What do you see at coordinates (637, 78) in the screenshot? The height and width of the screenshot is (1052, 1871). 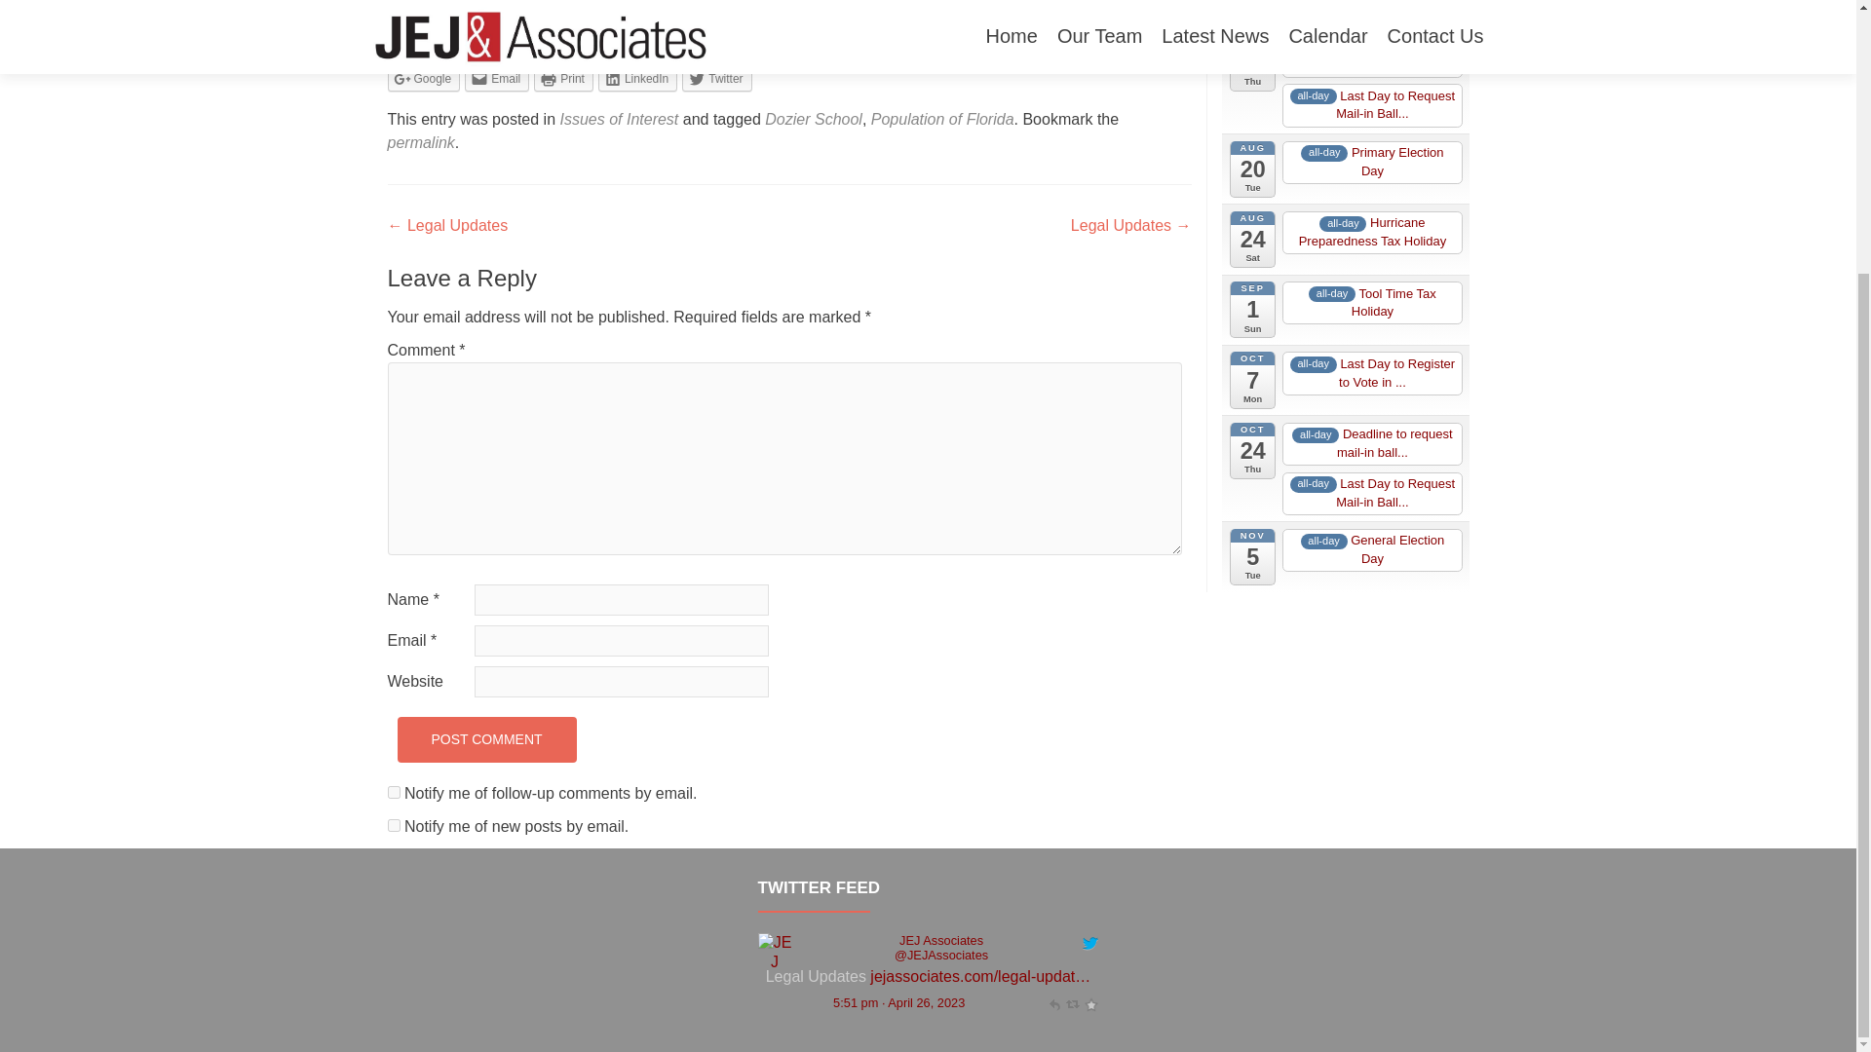 I see `LinkedIn` at bounding box center [637, 78].